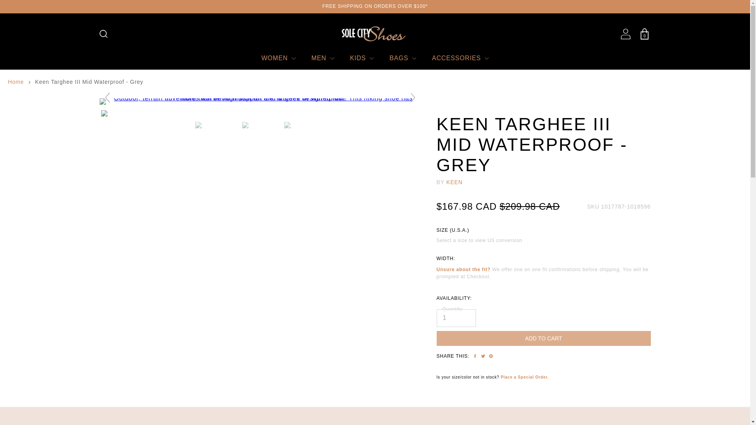 The image size is (756, 425). What do you see at coordinates (625, 34) in the screenshot?
I see `Account` at bounding box center [625, 34].